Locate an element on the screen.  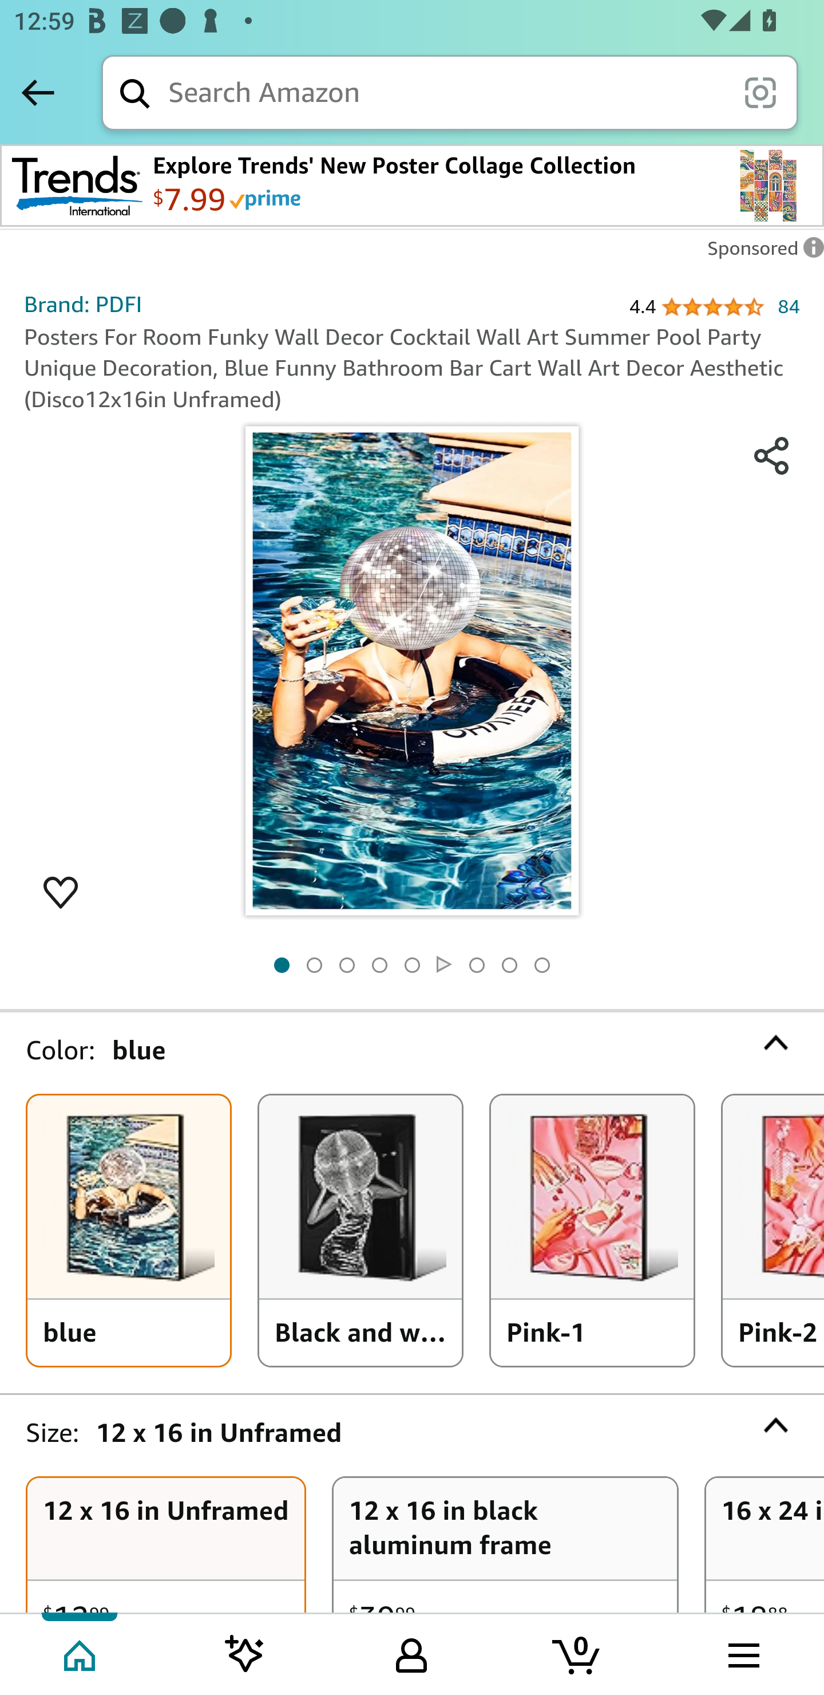
Inspire feed Tab 2 of 5 is located at coordinates (245, 1653).